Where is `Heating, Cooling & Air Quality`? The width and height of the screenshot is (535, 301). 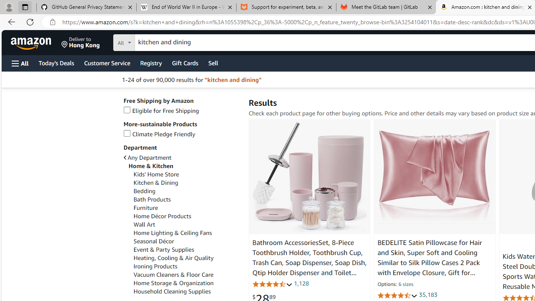 Heating, Cooling & Air Quality is located at coordinates (173, 258).